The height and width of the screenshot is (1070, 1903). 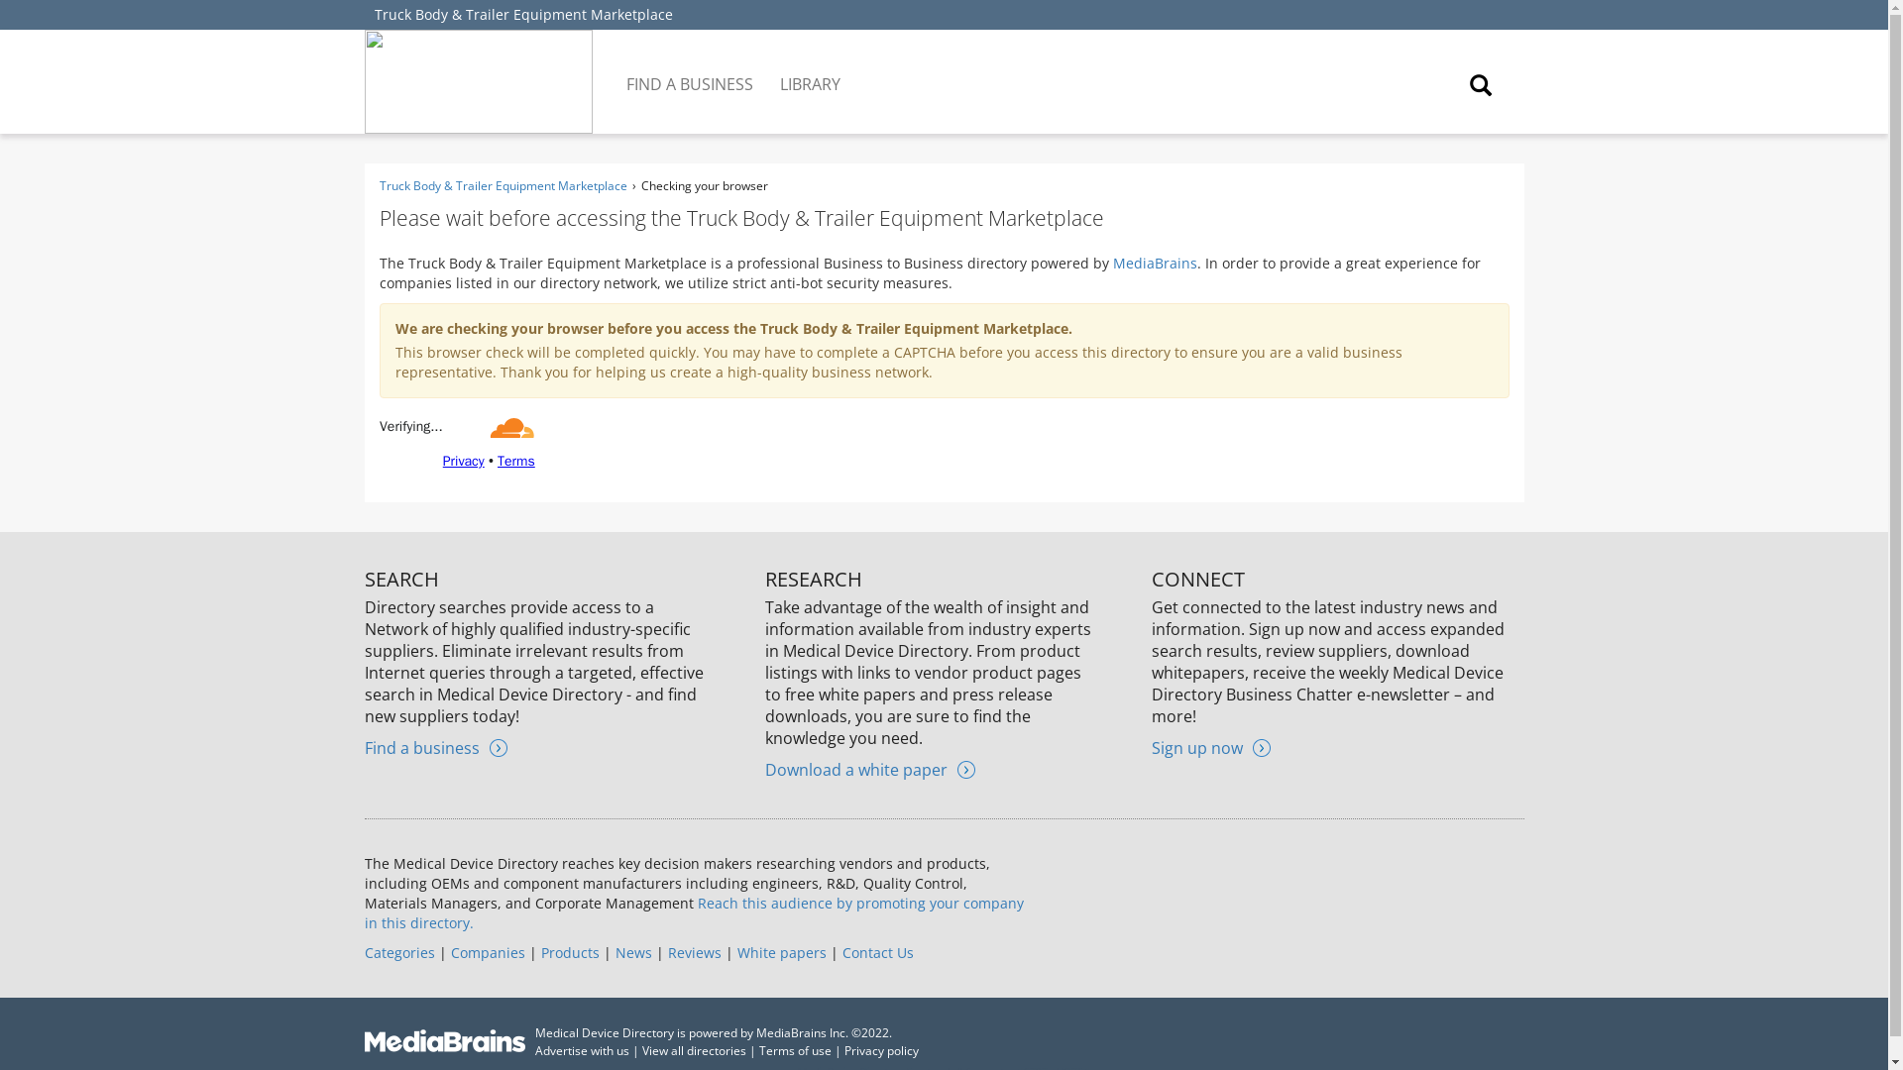 I want to click on Sign up now, so click(x=1211, y=747).